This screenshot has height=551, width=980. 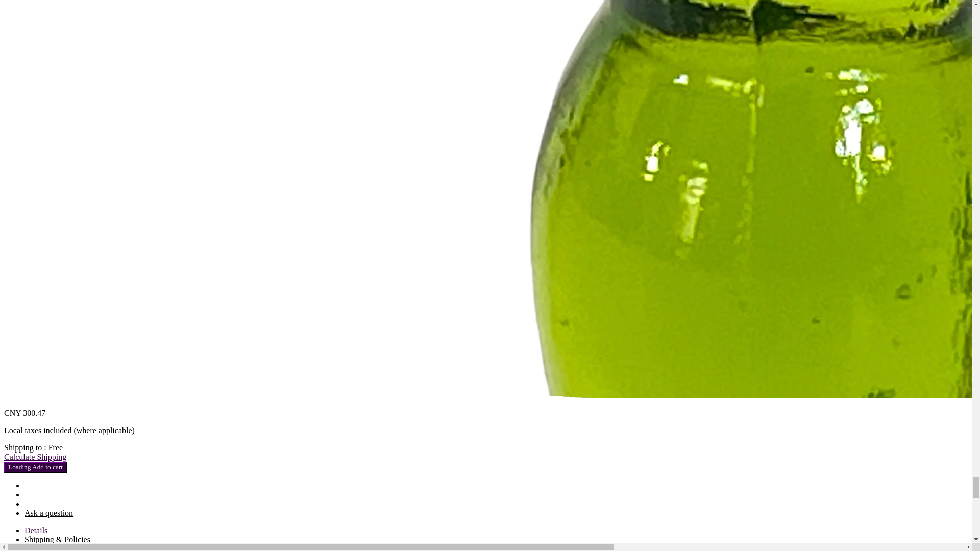 I want to click on Loading Add to cart, so click(x=35, y=467).